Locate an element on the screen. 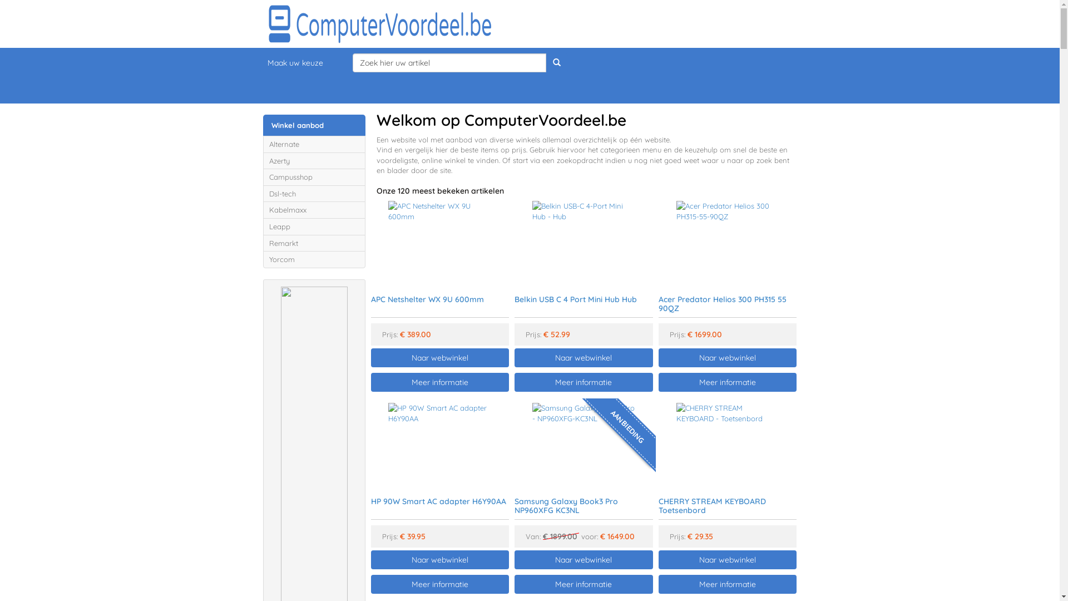 This screenshot has height=601, width=1068. Naar webwinkel is located at coordinates (728, 560).